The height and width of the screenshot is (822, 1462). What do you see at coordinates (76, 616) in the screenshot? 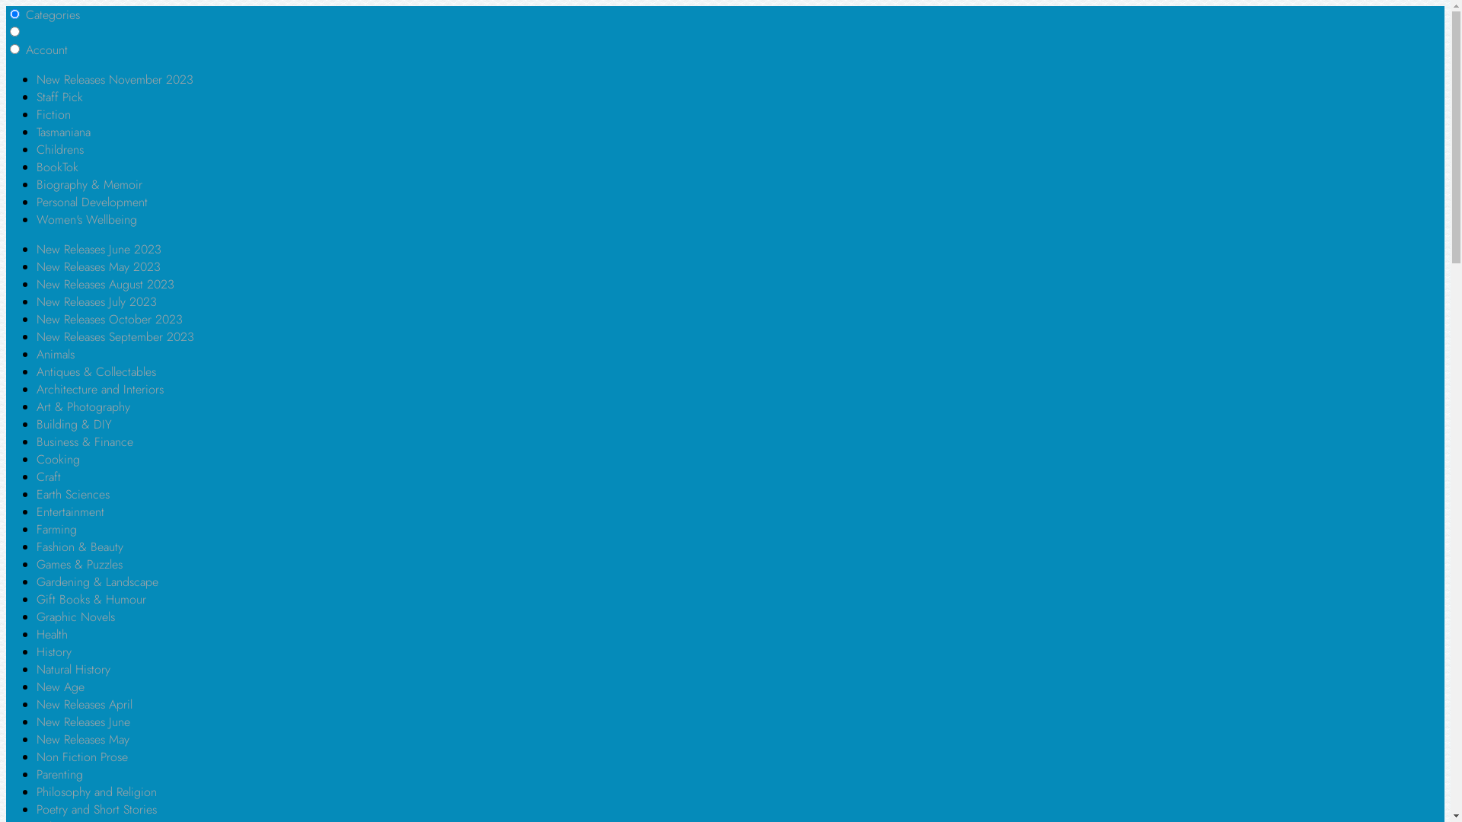
I see `Graphic Novels` at bounding box center [76, 616].